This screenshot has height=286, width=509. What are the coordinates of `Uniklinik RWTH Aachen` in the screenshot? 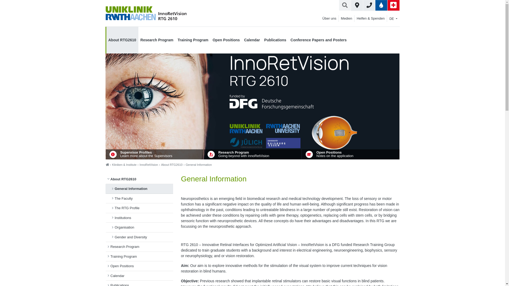 It's located at (130, 13).